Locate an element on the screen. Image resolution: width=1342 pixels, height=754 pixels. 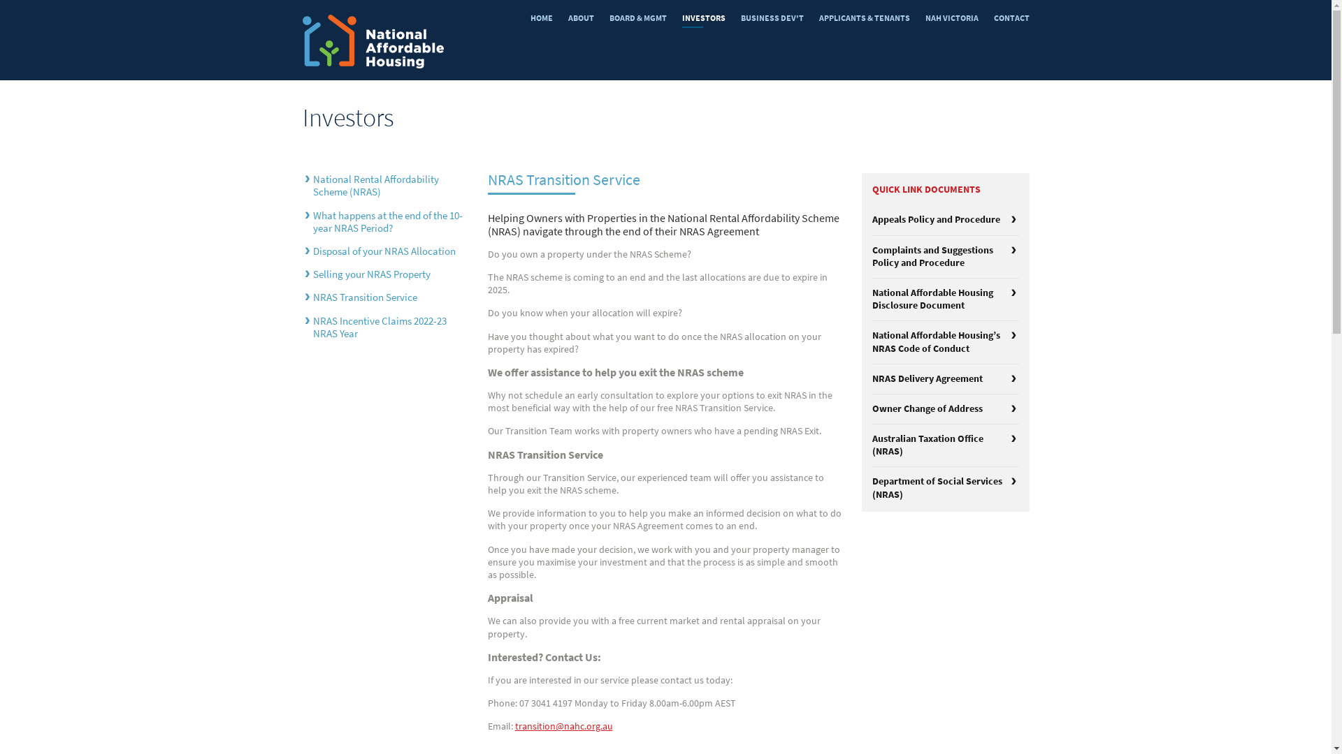
National Rental Affordability Scheme (NRAS) is located at coordinates (376, 186).